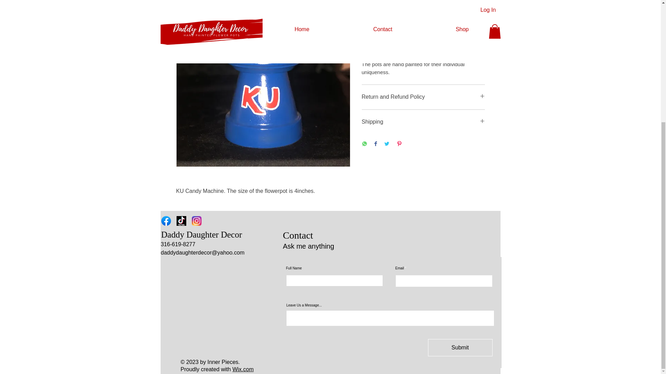  Describe the element at coordinates (423, 35) in the screenshot. I see `Product Information` at that location.